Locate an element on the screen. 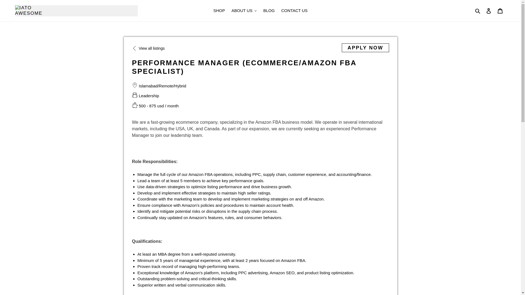  Log in is located at coordinates (489, 11).